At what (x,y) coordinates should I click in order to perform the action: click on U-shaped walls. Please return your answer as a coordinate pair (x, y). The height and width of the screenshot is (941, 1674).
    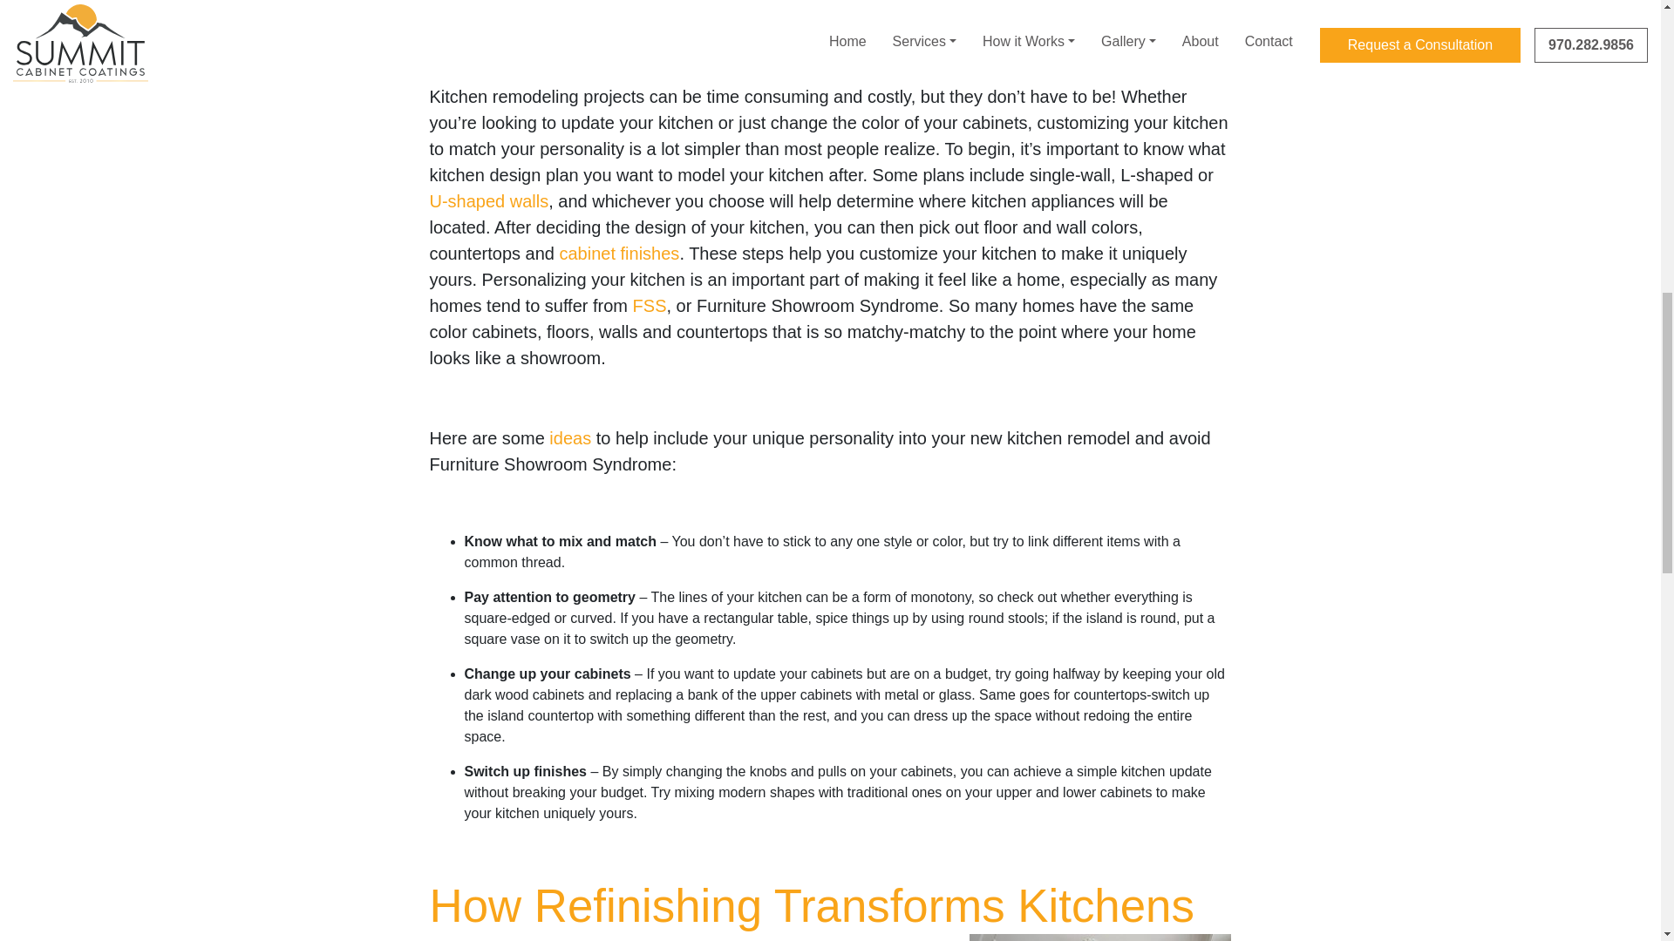
    Looking at the image, I should click on (488, 200).